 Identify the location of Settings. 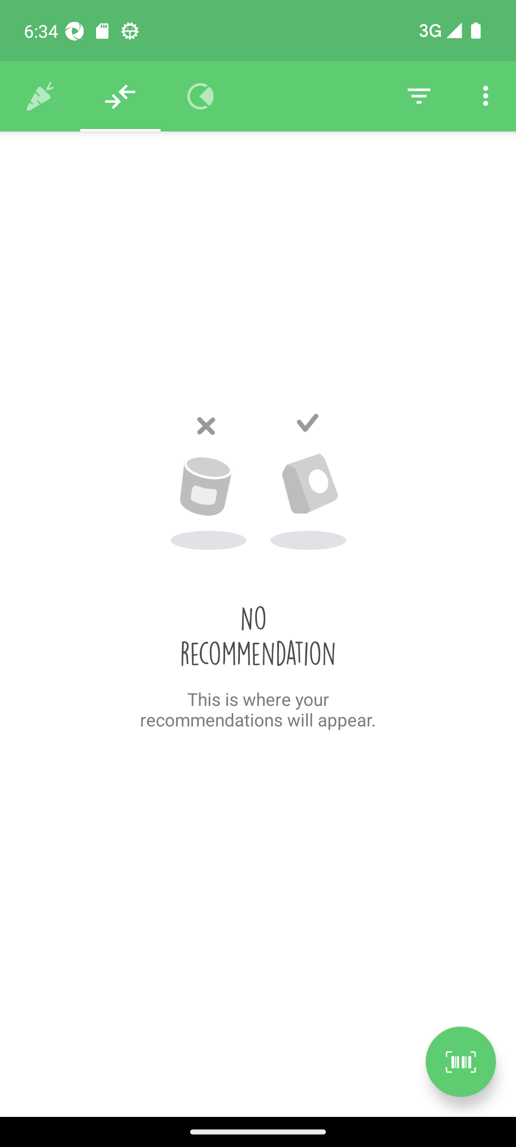
(485, 97).